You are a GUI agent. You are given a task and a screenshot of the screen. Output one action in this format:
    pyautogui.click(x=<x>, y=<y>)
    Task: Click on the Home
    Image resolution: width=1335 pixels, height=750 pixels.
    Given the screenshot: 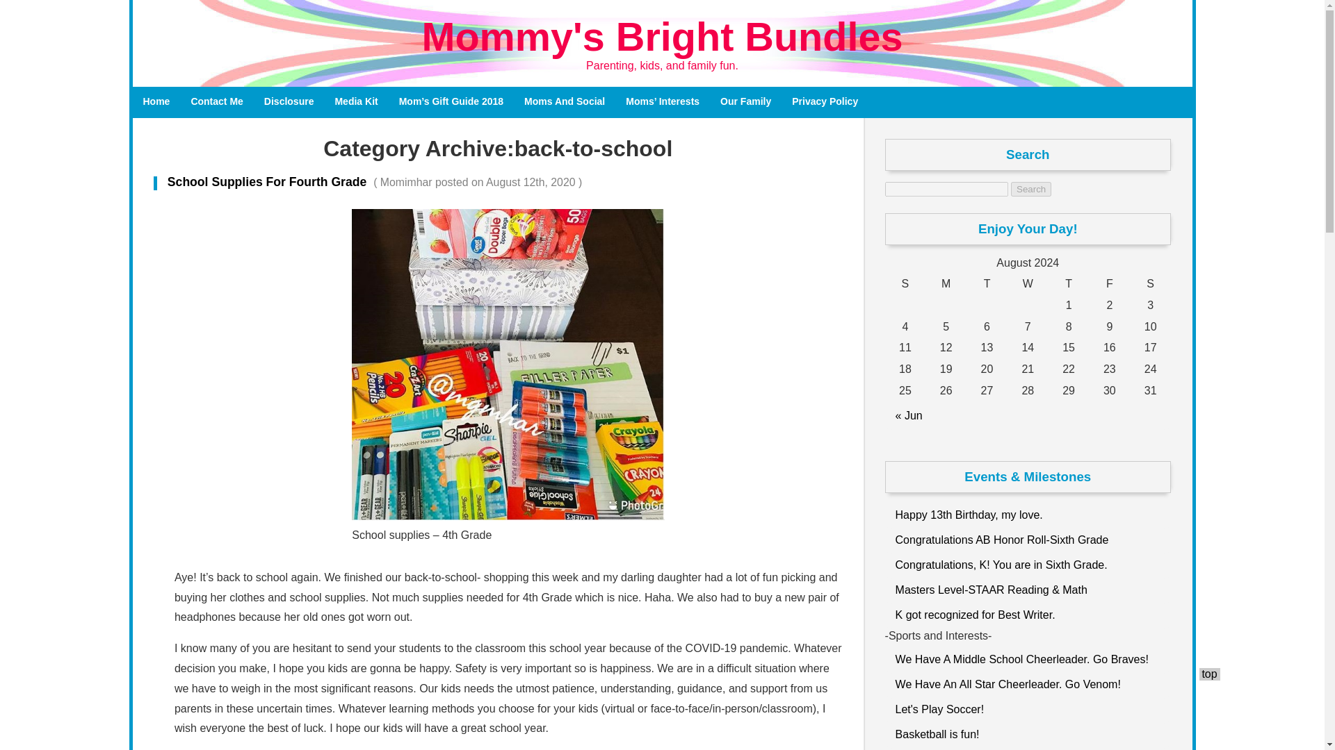 What is the action you would take?
    pyautogui.click(x=156, y=102)
    